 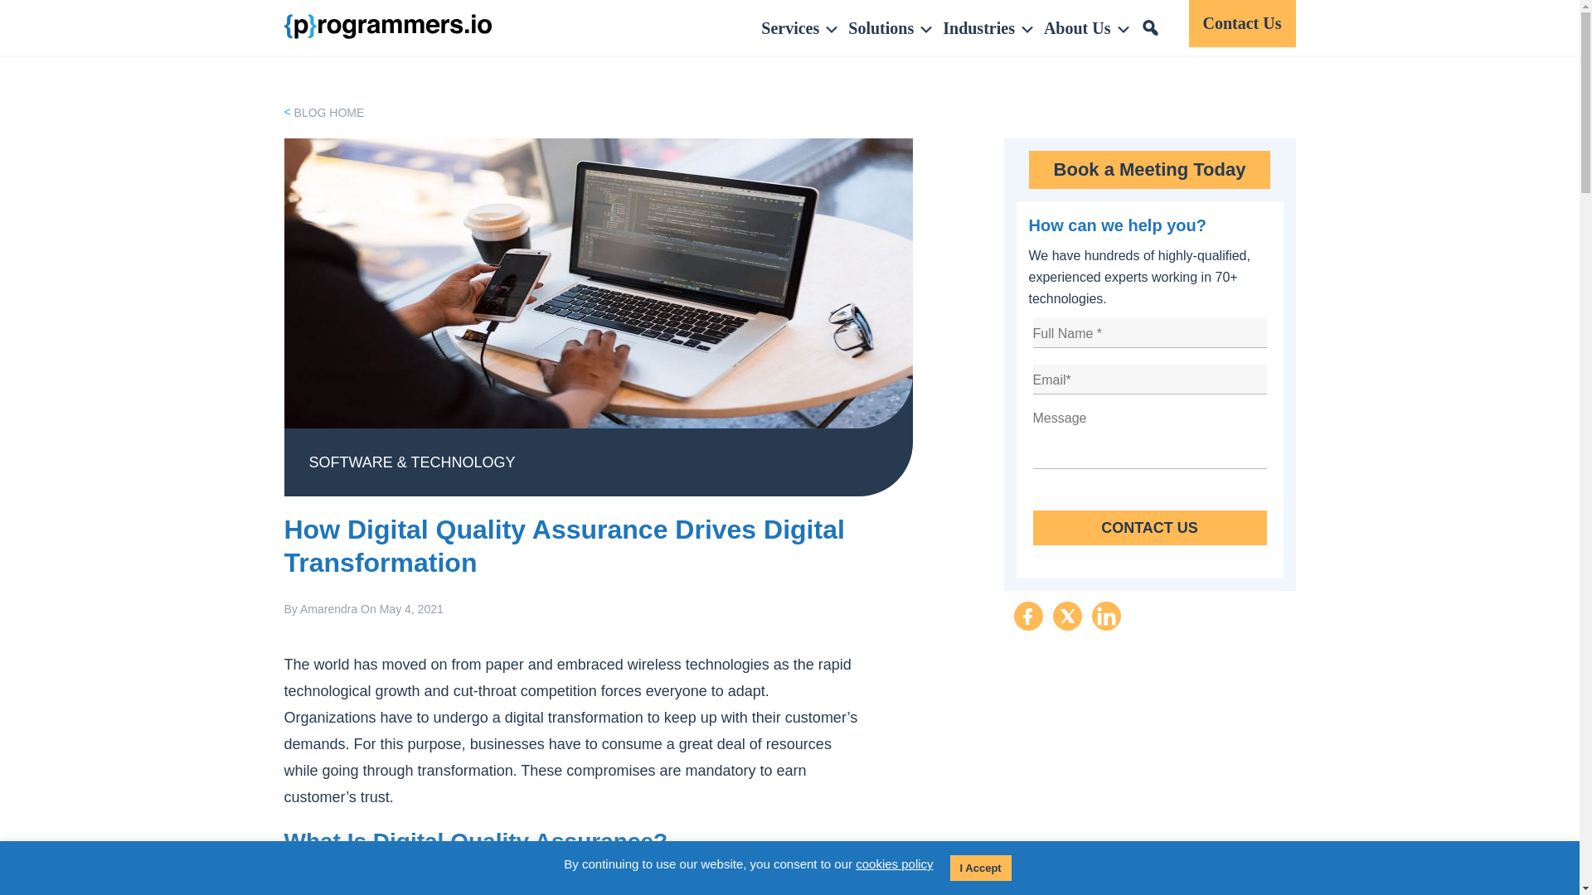 I want to click on Facebook, so click(x=1027, y=616).